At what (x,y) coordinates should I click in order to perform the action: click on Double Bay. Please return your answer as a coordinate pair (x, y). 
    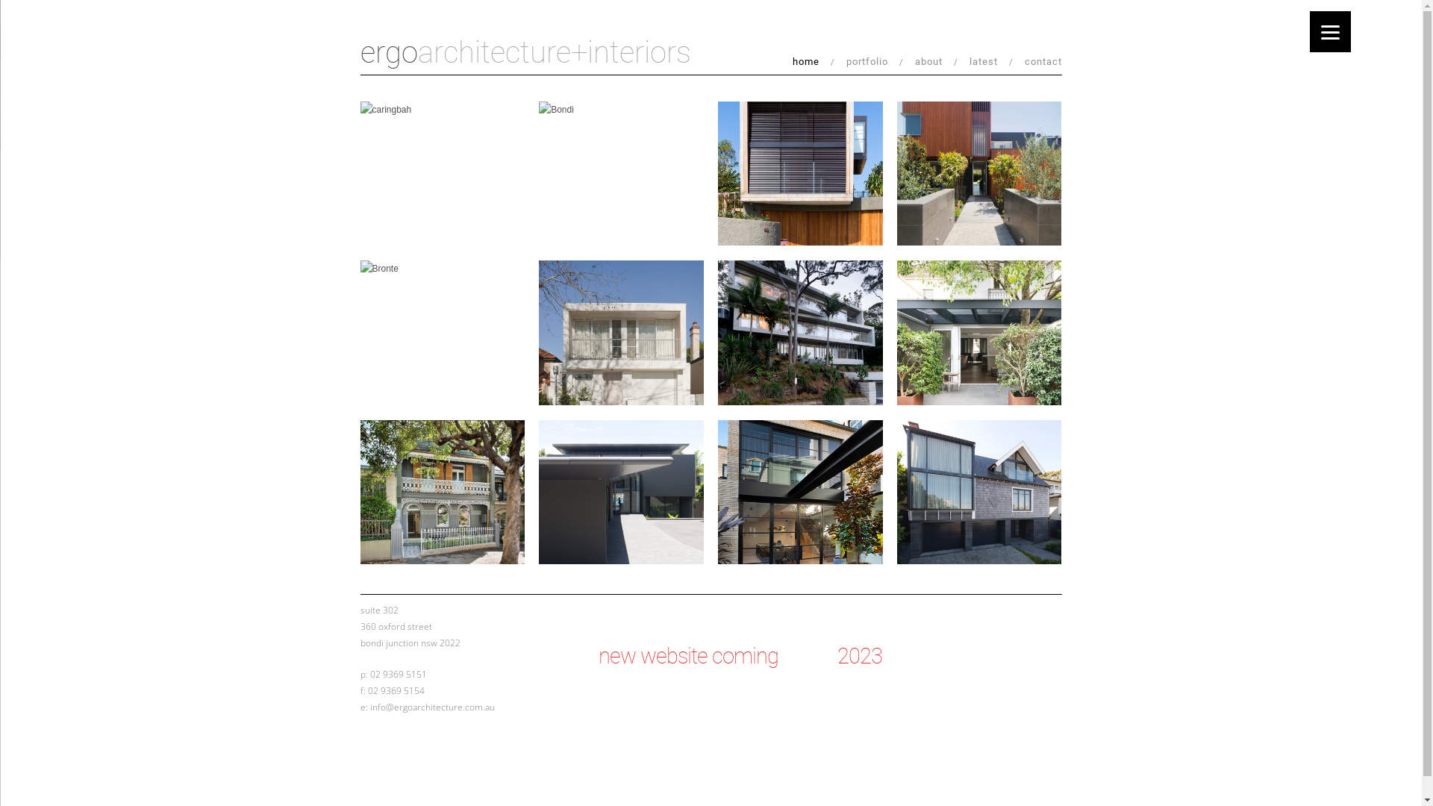
    Looking at the image, I should click on (442, 493).